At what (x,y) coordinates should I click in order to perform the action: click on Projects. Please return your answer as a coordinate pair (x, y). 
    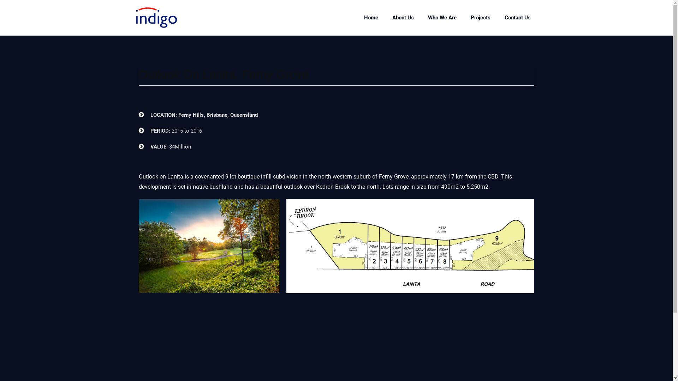
    Looking at the image, I should click on (480, 18).